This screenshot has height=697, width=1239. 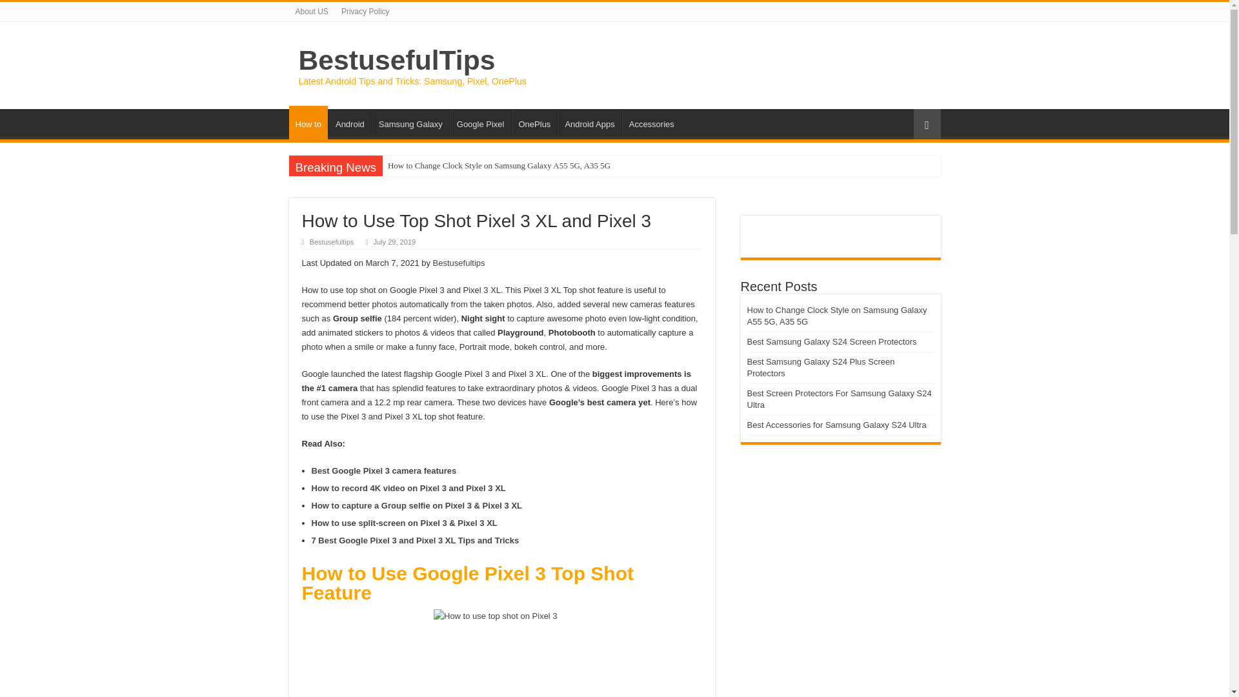 I want to click on How to Change Clock Style on Samsung Galaxy A55 5G, A35 5G, so click(x=499, y=165).